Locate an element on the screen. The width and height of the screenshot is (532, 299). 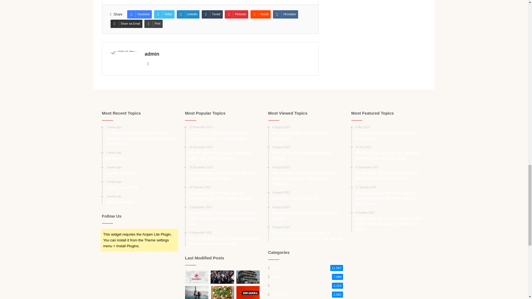
Facebook is located at coordinates (139, 14).